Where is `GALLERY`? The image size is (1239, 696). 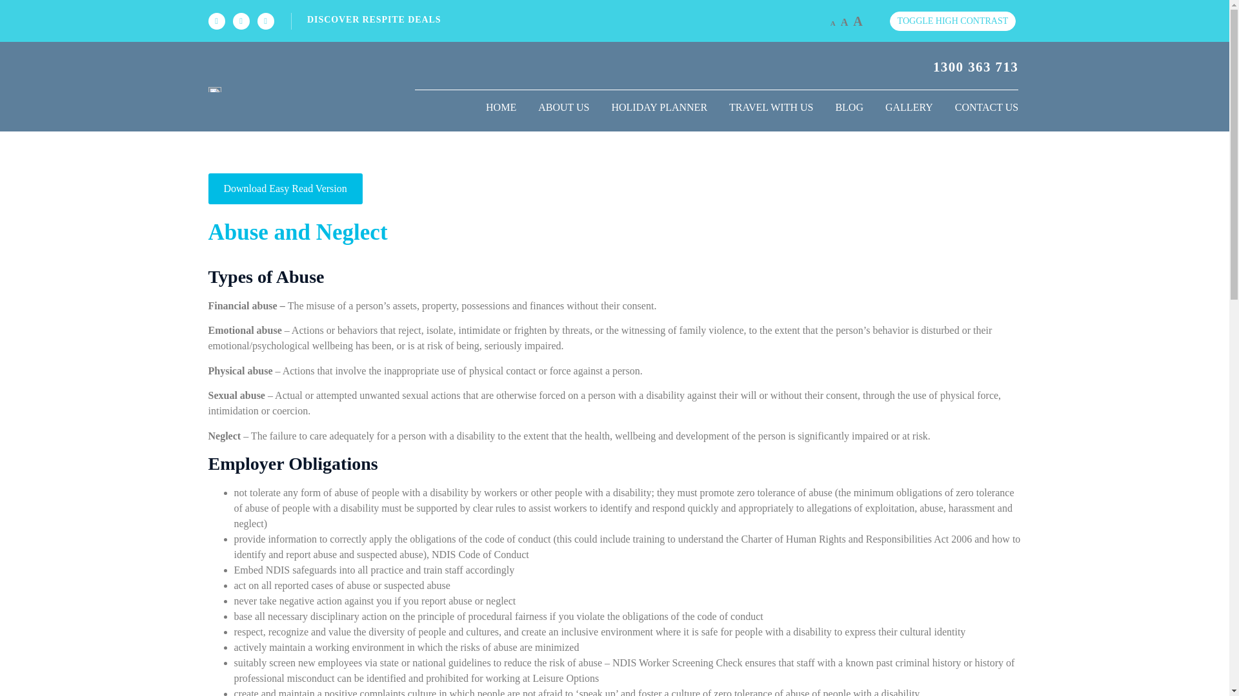 GALLERY is located at coordinates (909, 107).